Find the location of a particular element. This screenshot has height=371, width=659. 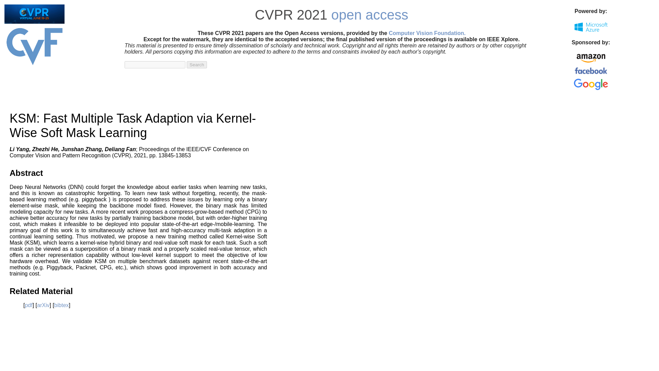

Search is located at coordinates (196, 65).